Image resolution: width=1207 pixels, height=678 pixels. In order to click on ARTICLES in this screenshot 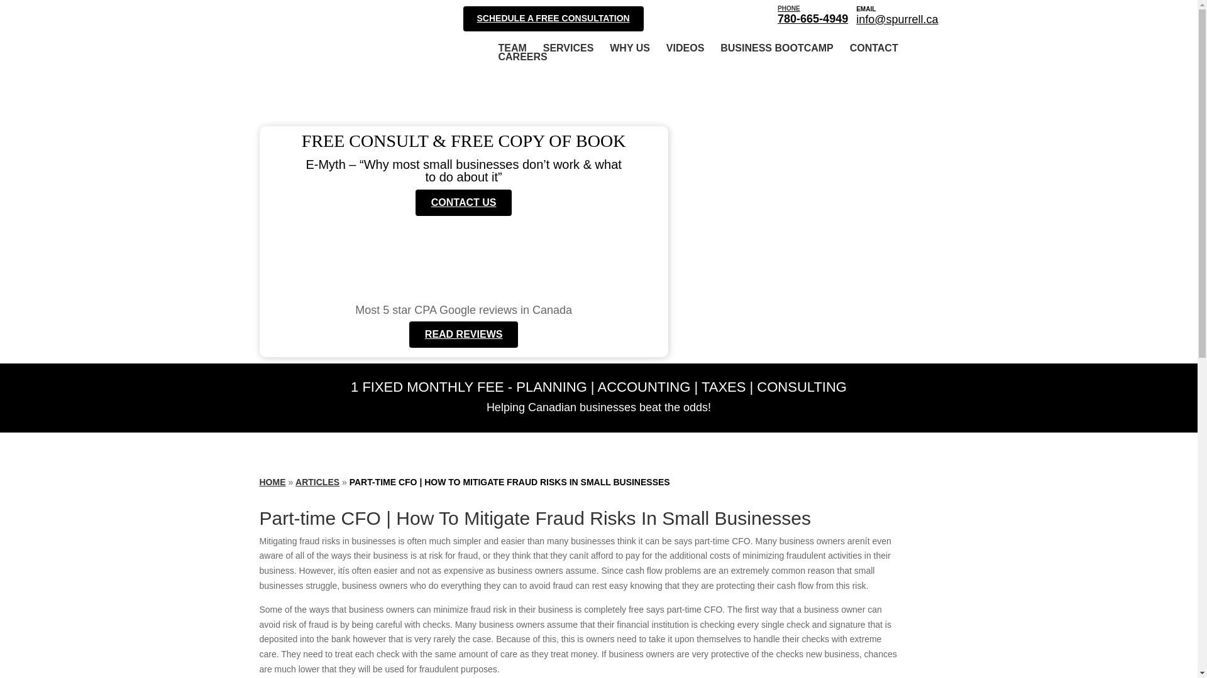, I will do `click(317, 482)`.